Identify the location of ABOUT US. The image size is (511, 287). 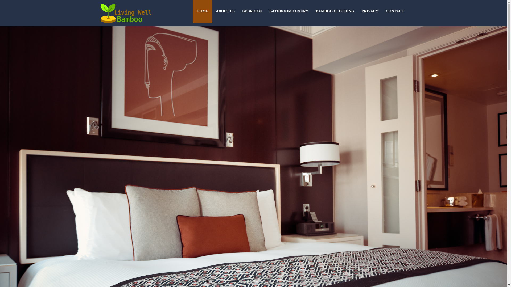
(225, 11).